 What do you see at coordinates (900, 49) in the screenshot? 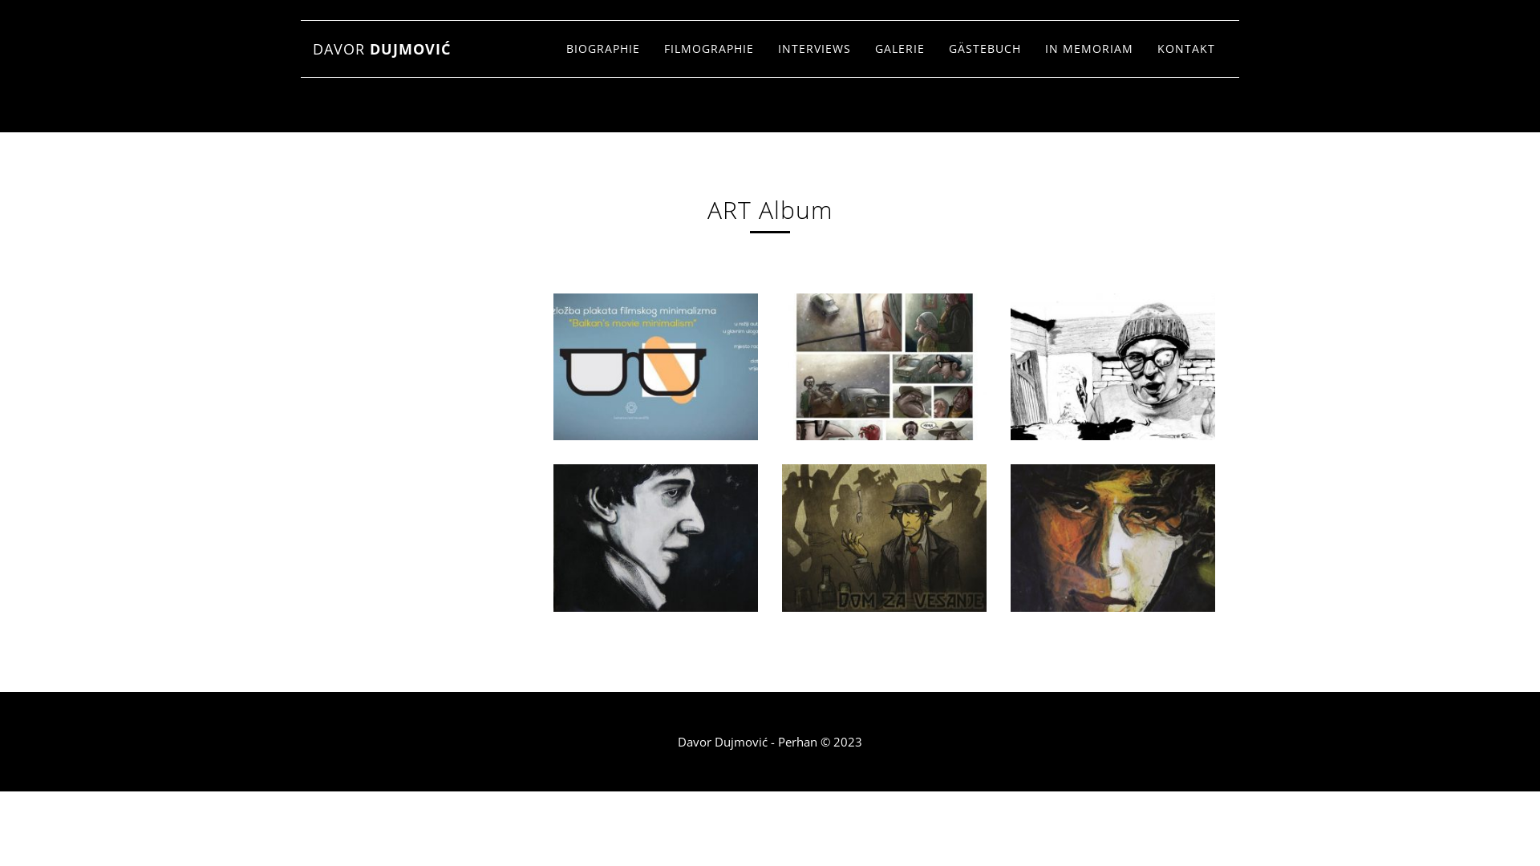
I see `GALERIE` at bounding box center [900, 49].